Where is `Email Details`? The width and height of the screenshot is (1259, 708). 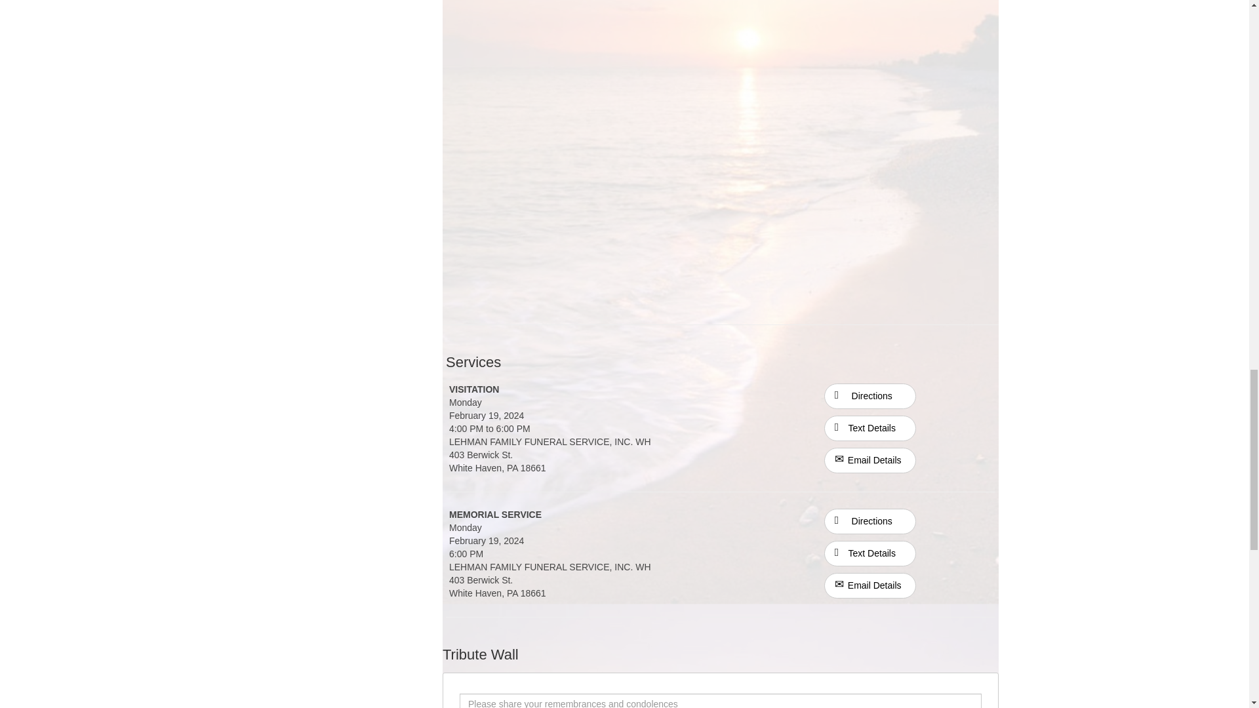 Email Details is located at coordinates (870, 585).